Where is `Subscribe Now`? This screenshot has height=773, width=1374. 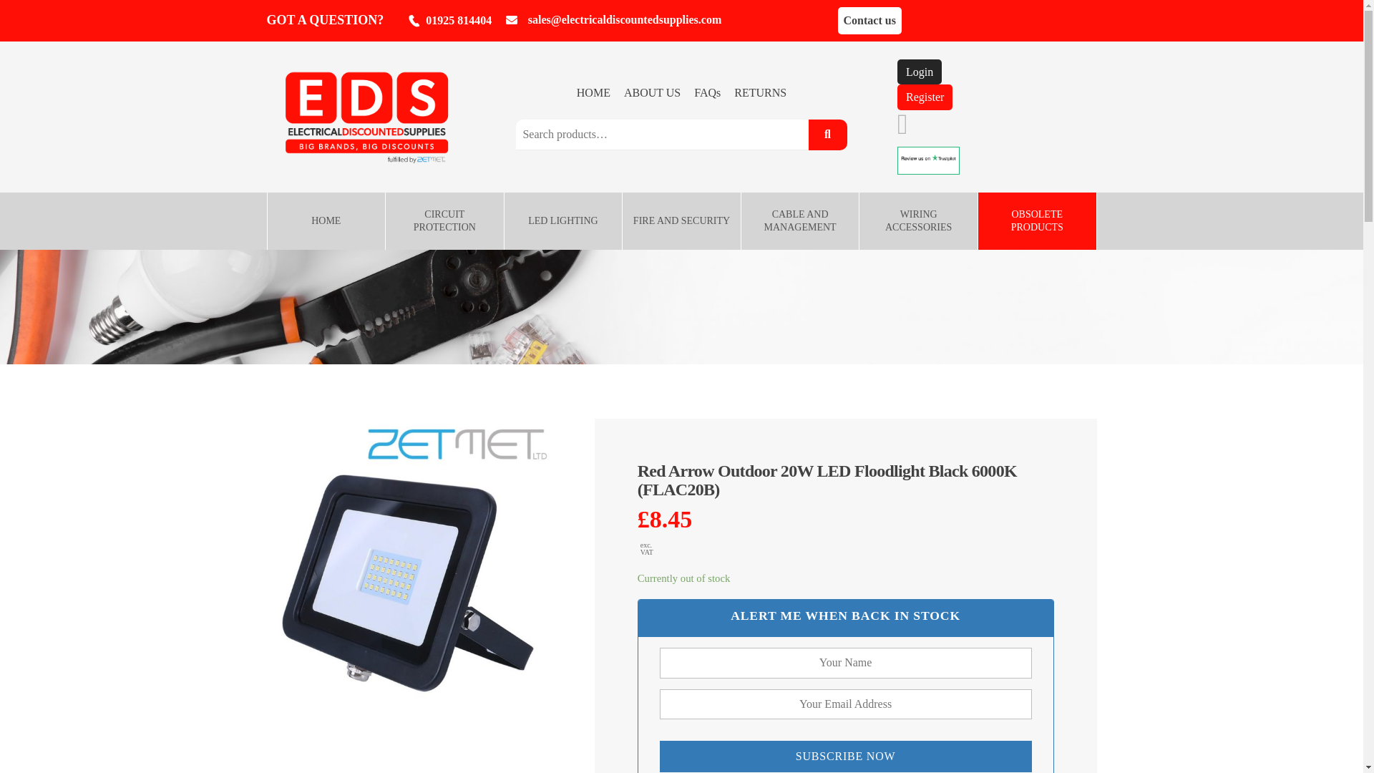
Subscribe Now is located at coordinates (845, 756).